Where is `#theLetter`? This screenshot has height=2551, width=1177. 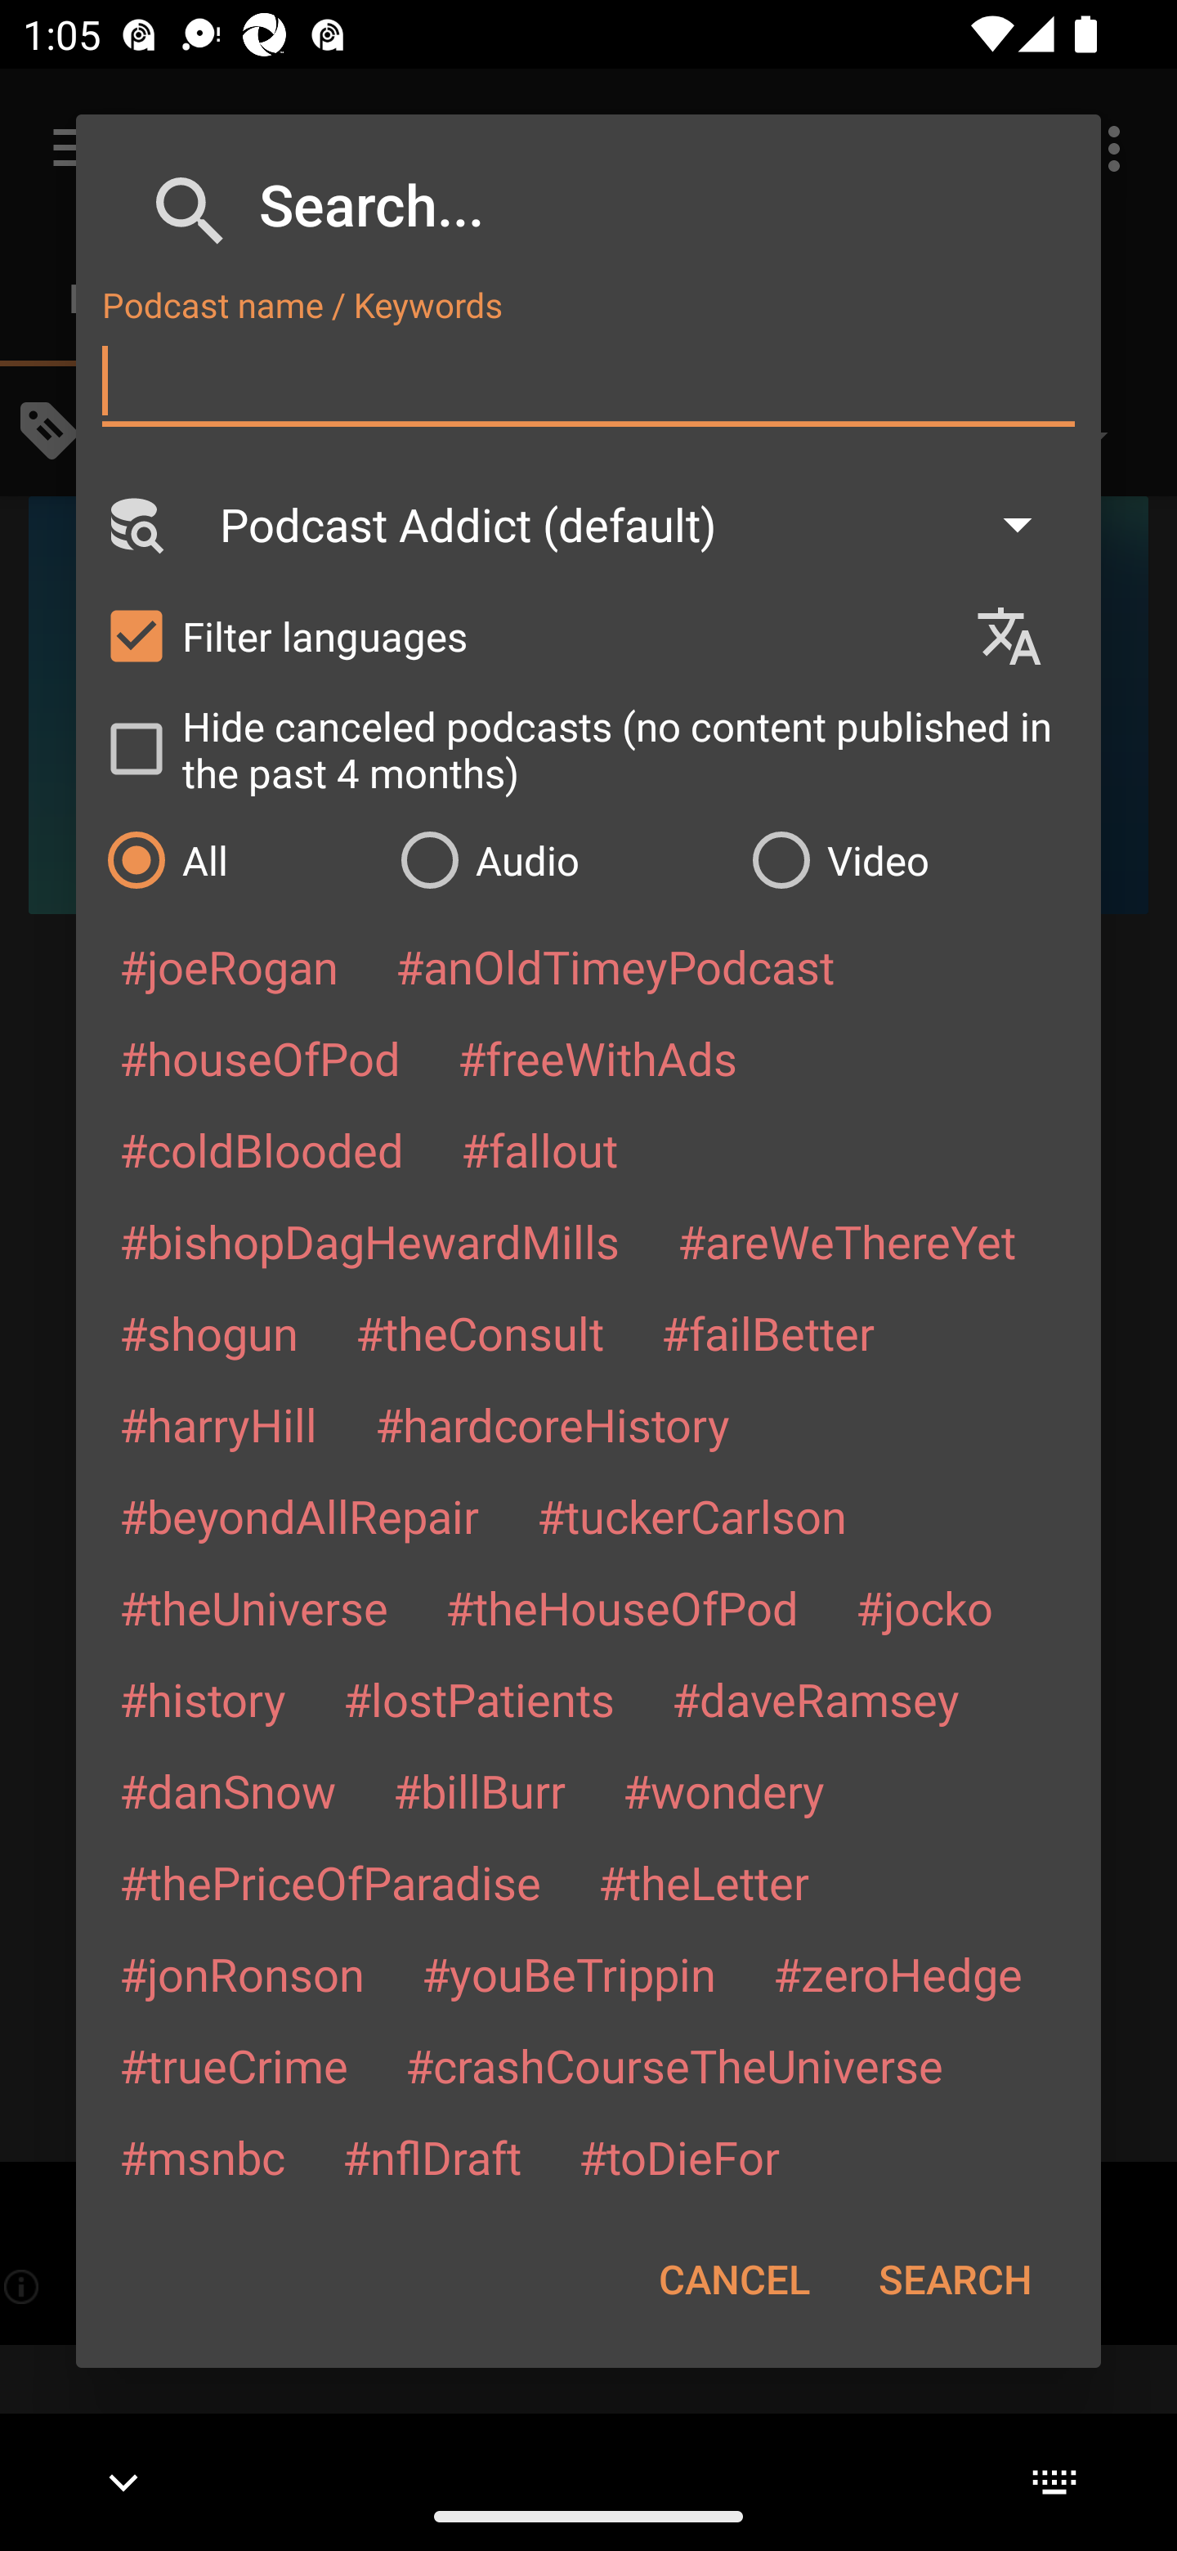
#theLetter is located at coordinates (703, 1882).